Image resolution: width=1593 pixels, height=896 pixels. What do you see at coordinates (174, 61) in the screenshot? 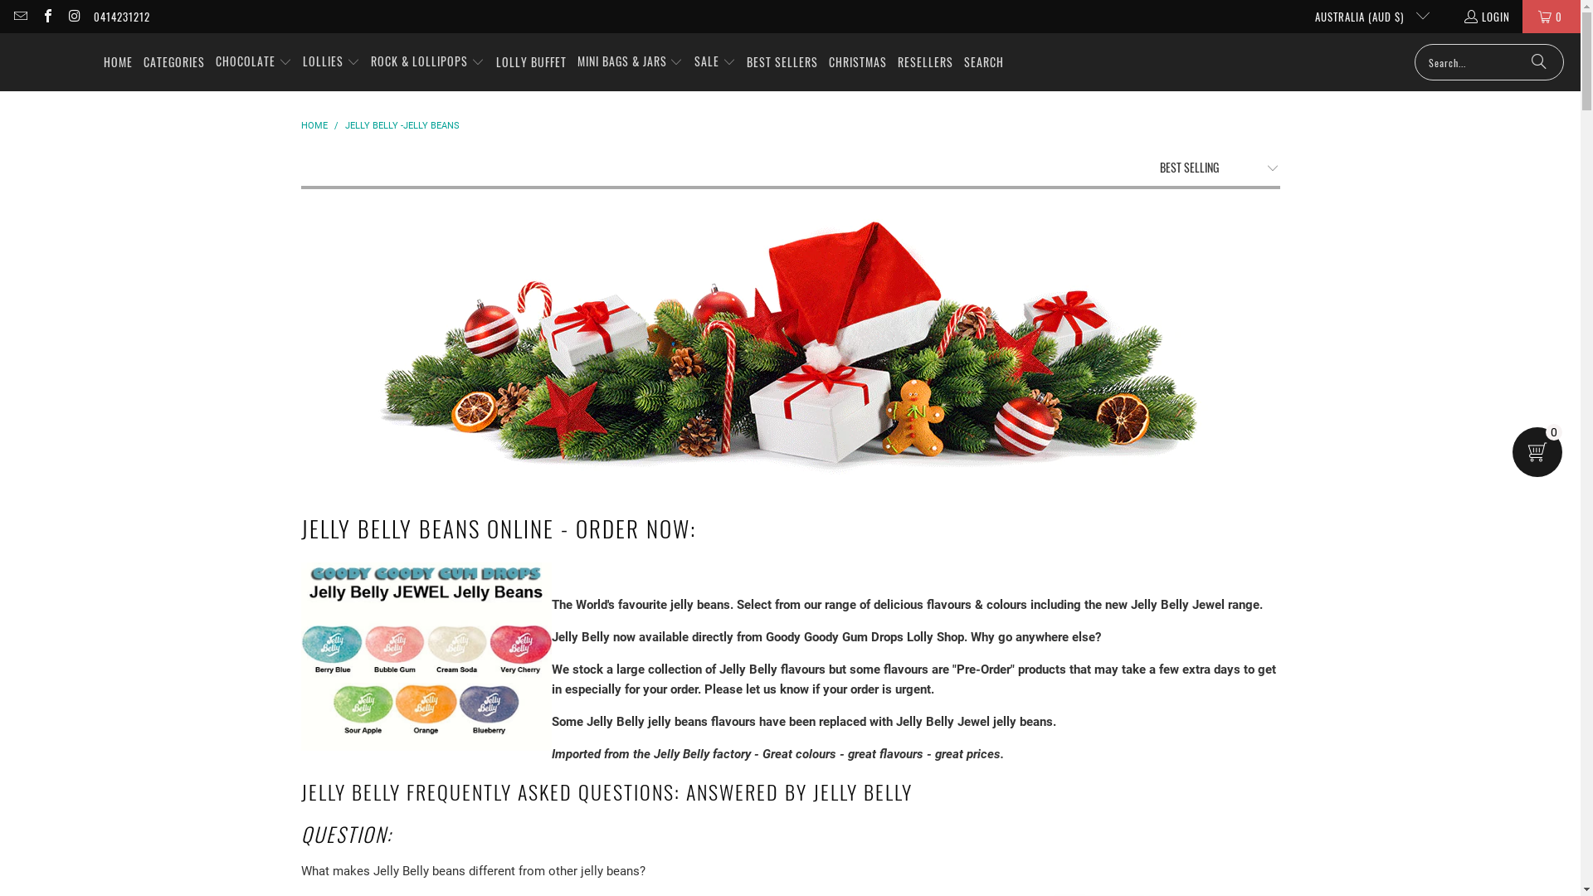
I see `CATEGORIES` at bounding box center [174, 61].